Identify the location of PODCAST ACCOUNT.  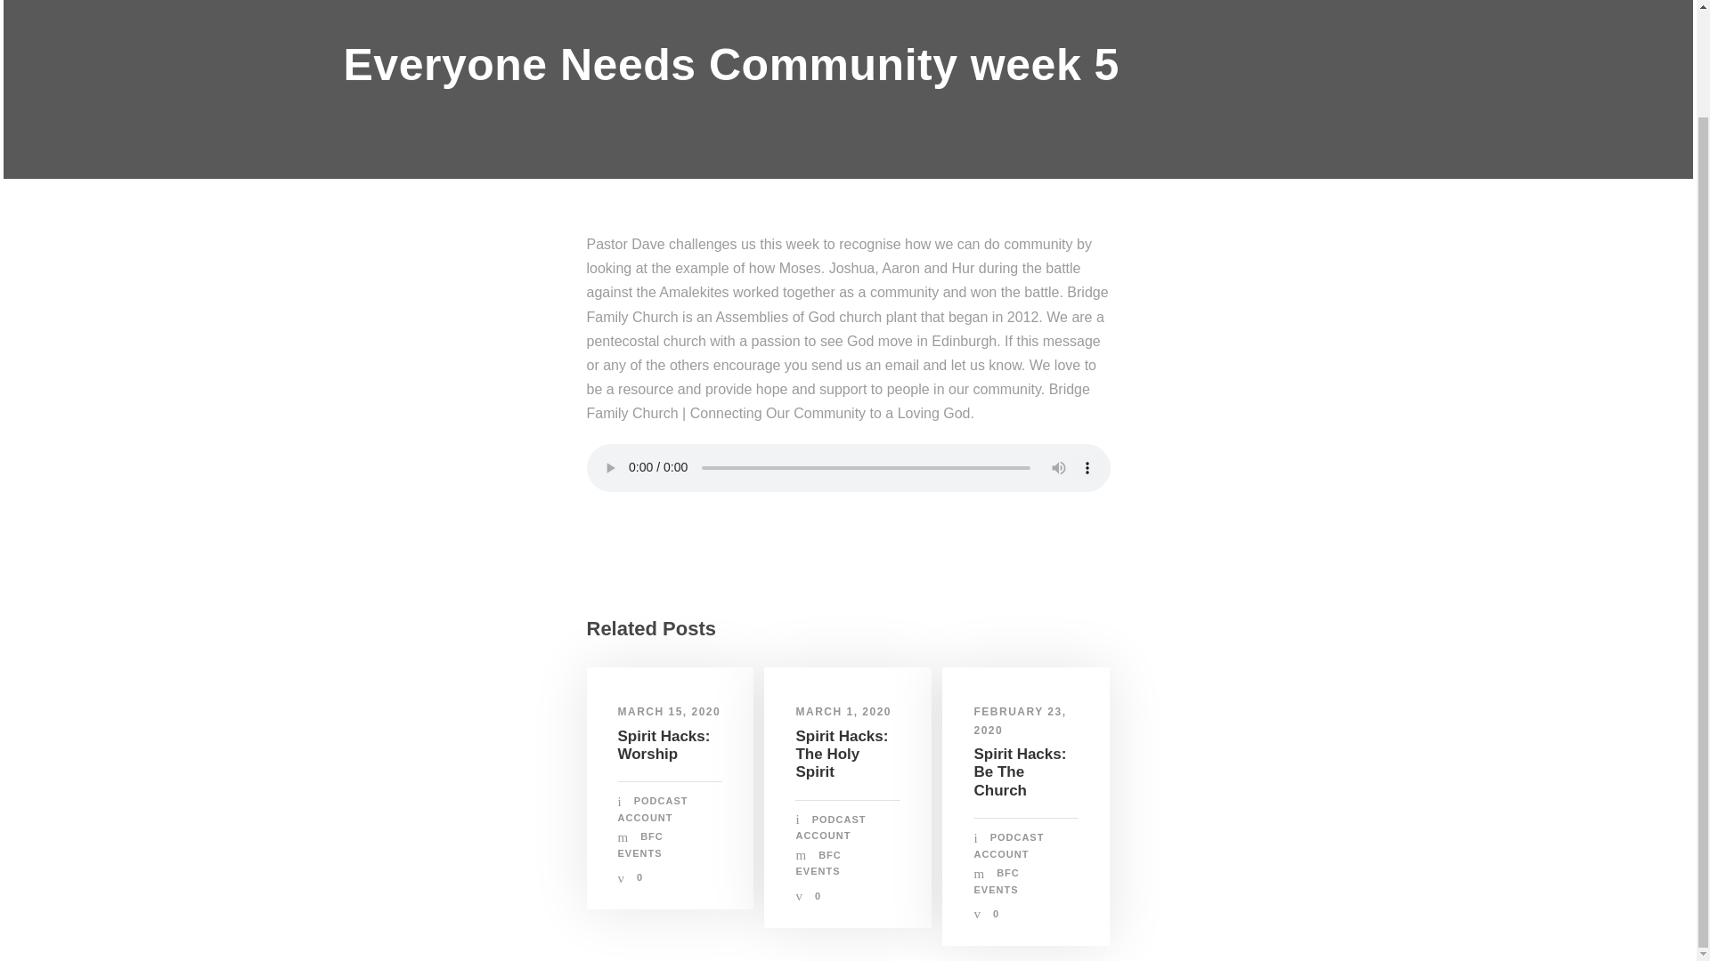
(830, 828).